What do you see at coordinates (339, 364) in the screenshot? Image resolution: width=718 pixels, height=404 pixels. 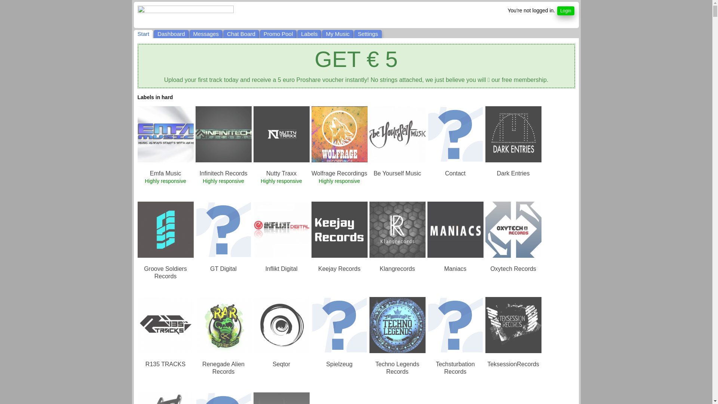 I see `Spielzeug` at bounding box center [339, 364].